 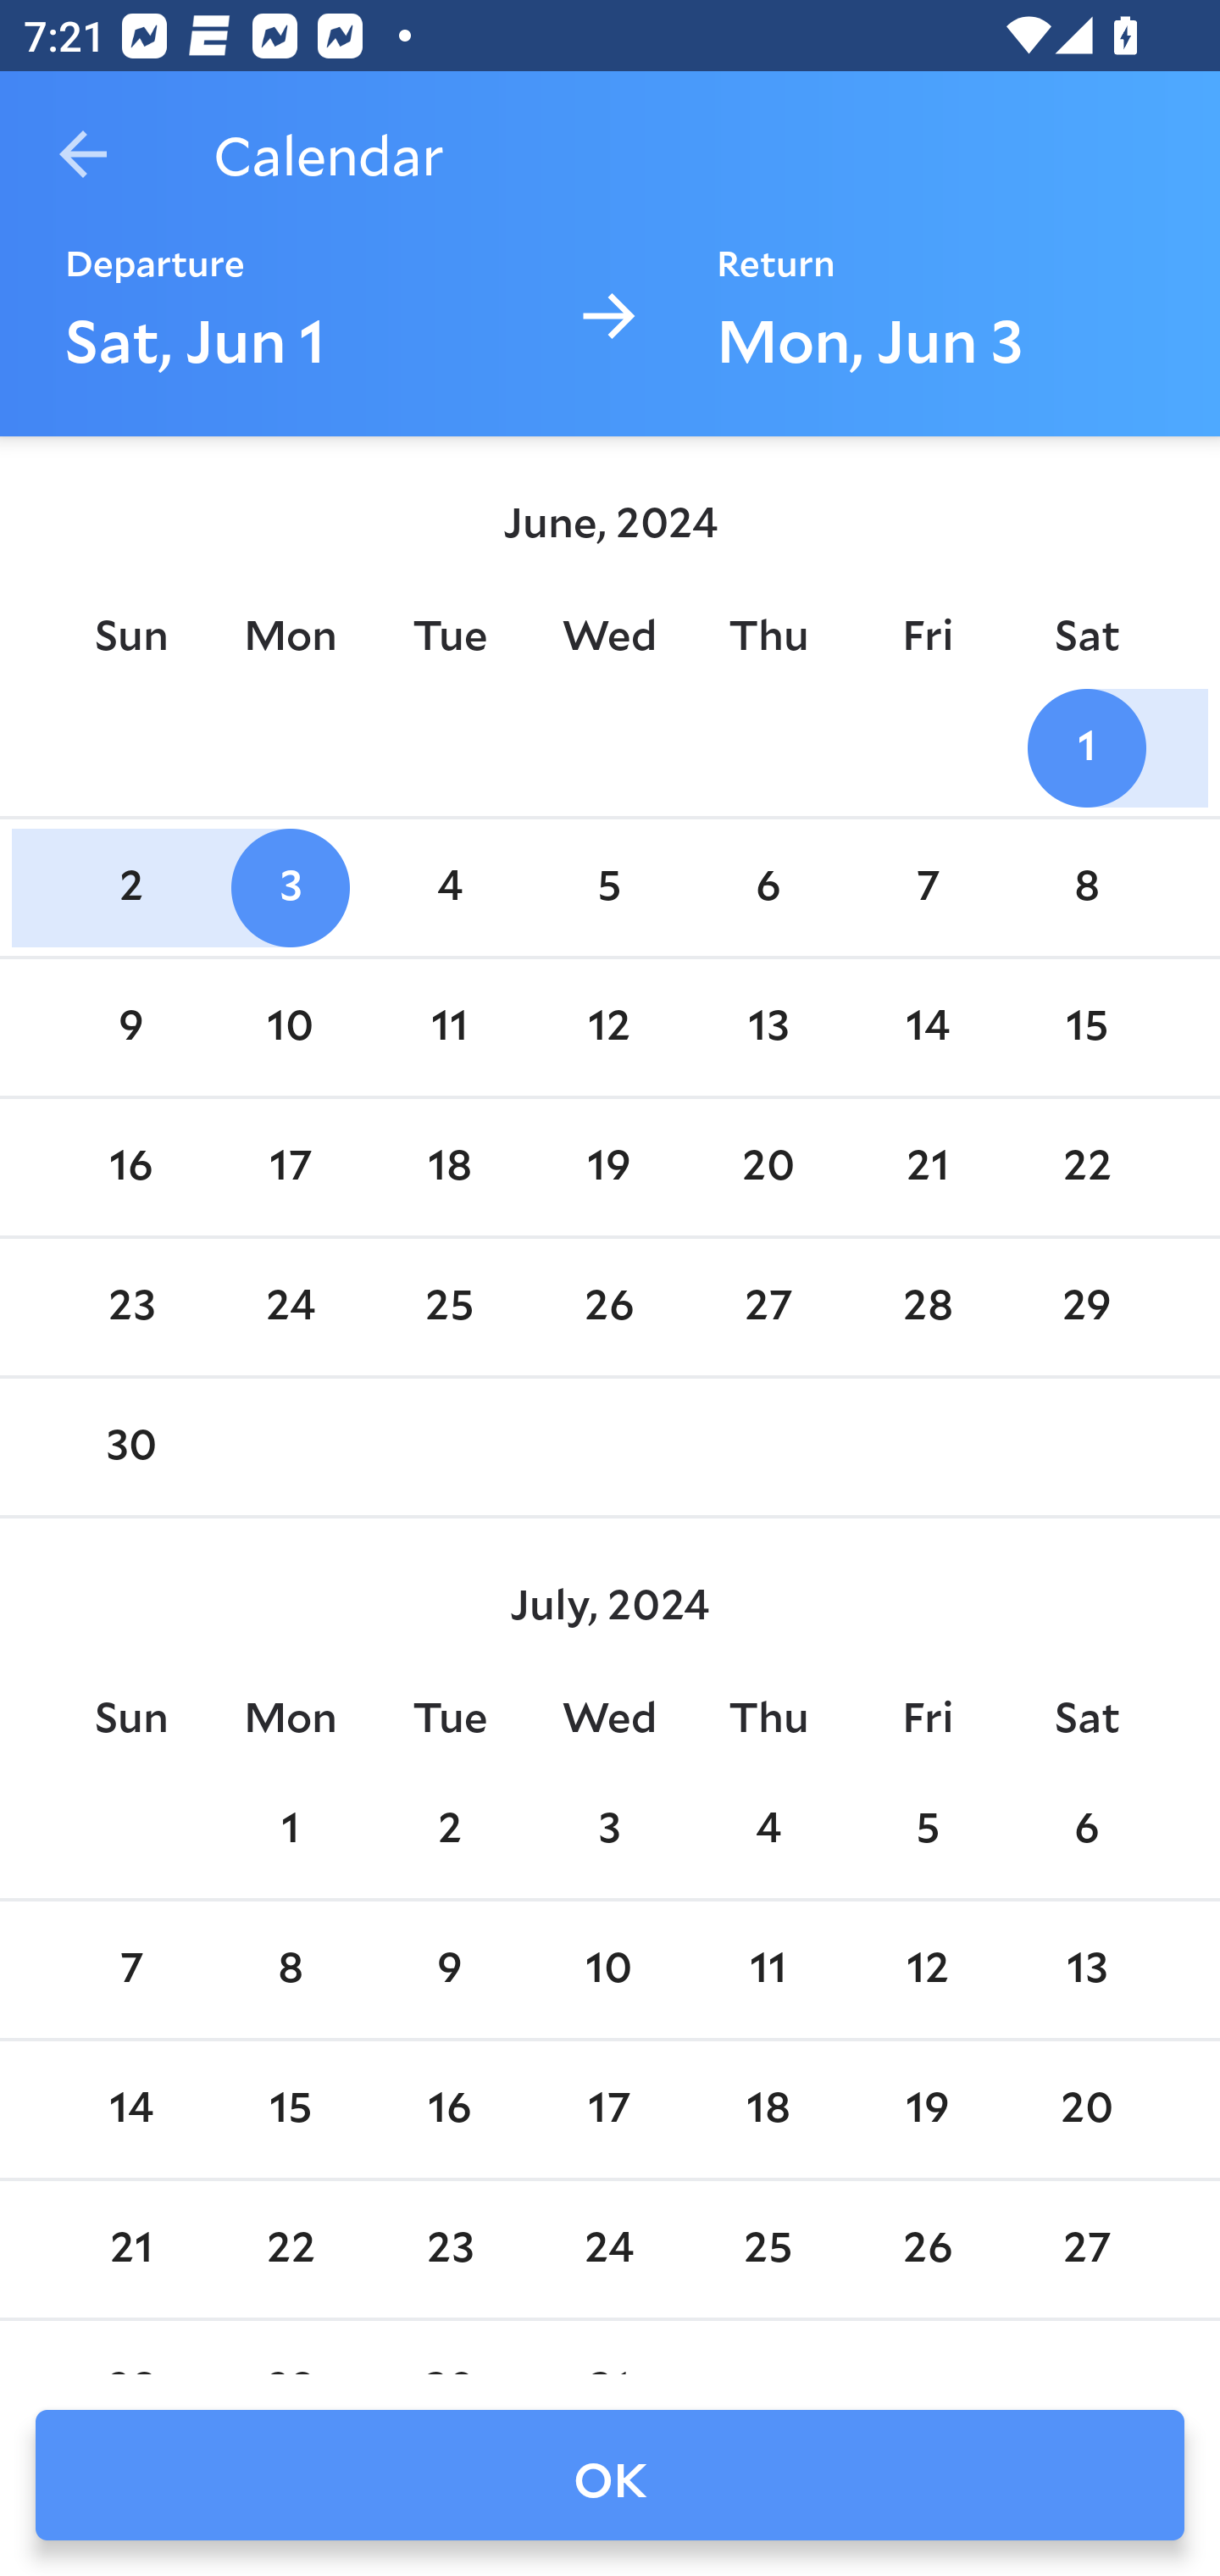 What do you see at coordinates (449, 888) in the screenshot?
I see `4` at bounding box center [449, 888].